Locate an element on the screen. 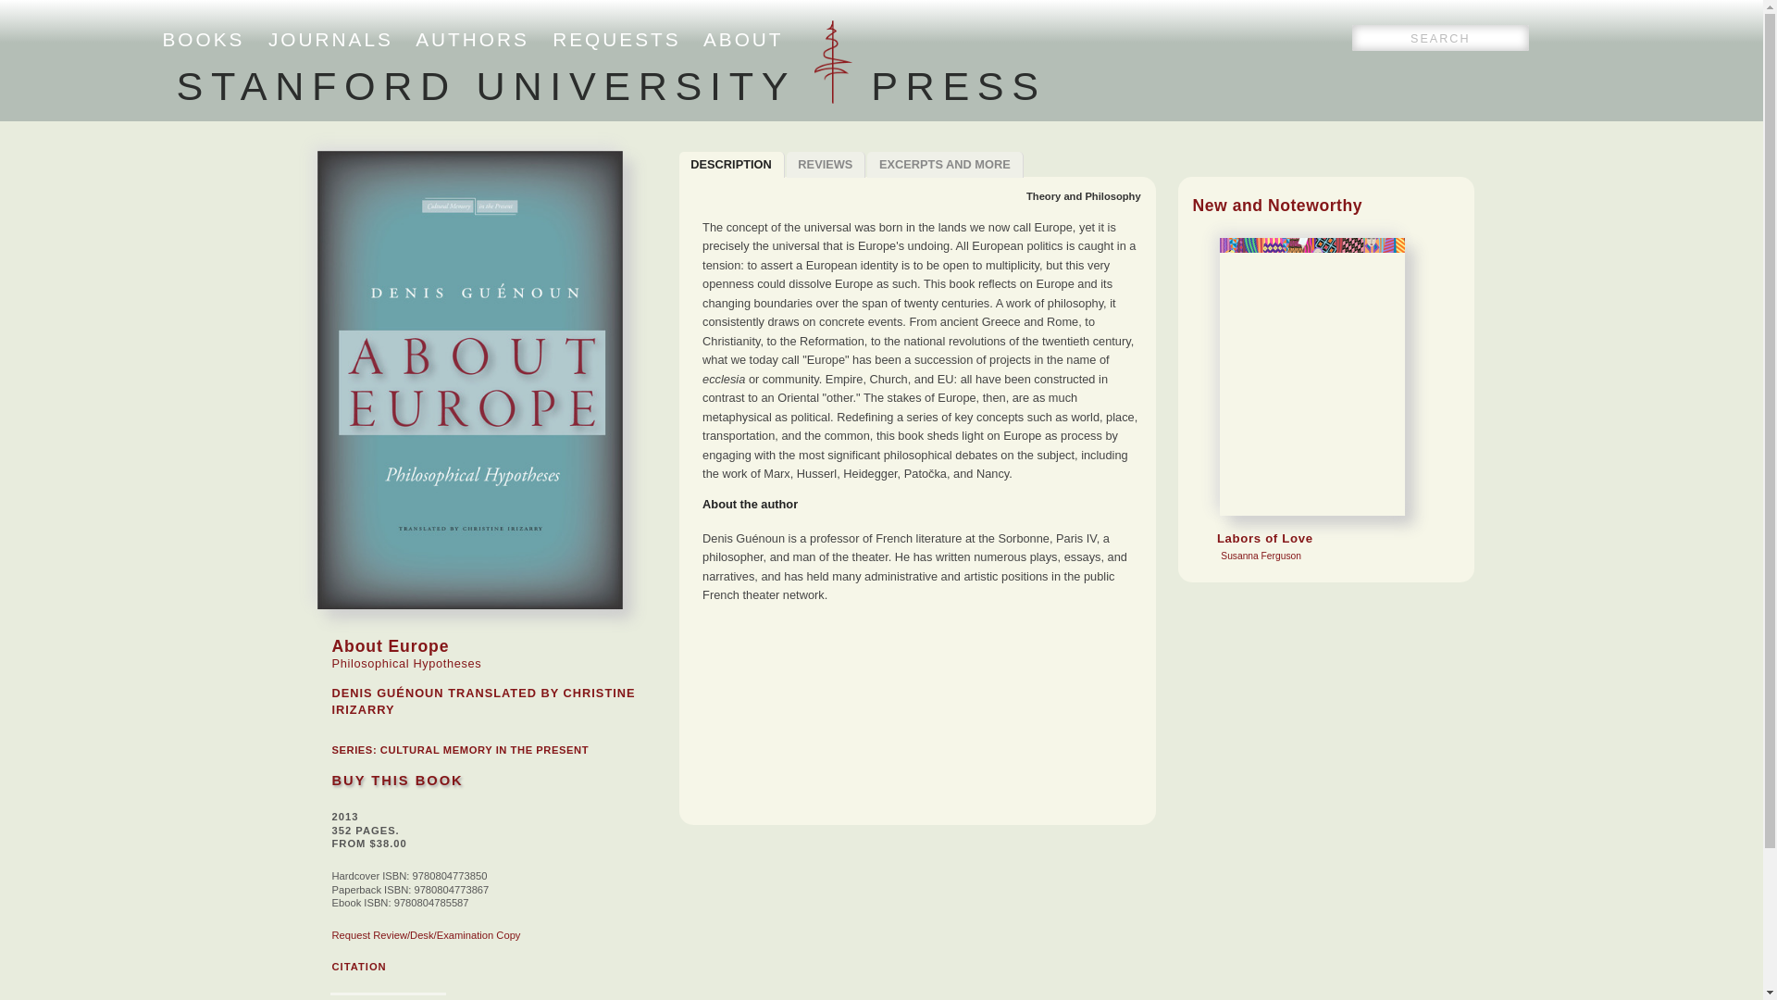 The width and height of the screenshot is (1777, 1000). JOURNALS is located at coordinates (329, 39).